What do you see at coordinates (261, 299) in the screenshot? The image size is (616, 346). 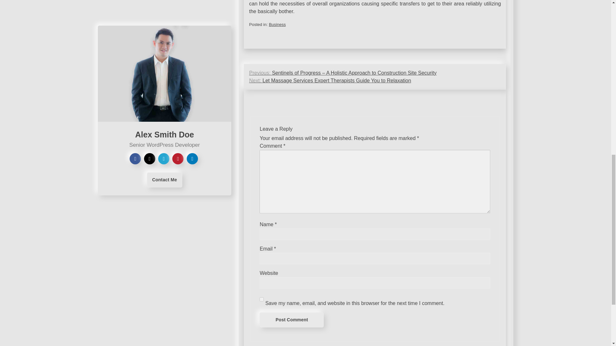 I see `yes` at bounding box center [261, 299].